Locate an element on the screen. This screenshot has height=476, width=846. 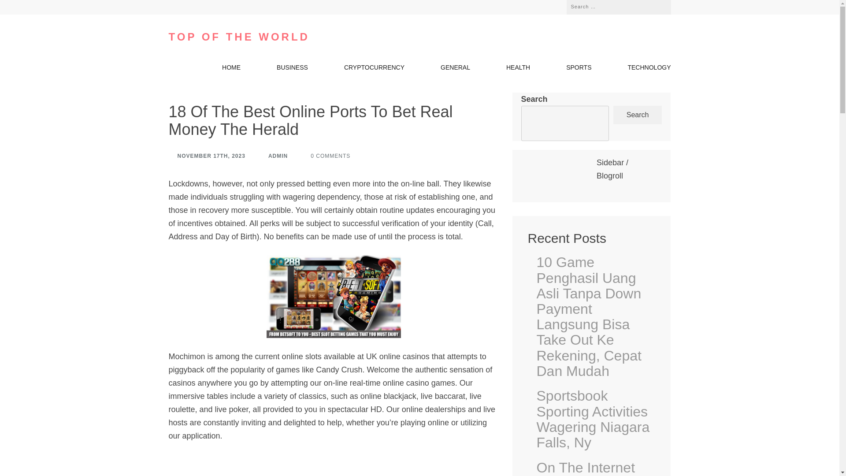
TECHNOLOGY is located at coordinates (649, 69).